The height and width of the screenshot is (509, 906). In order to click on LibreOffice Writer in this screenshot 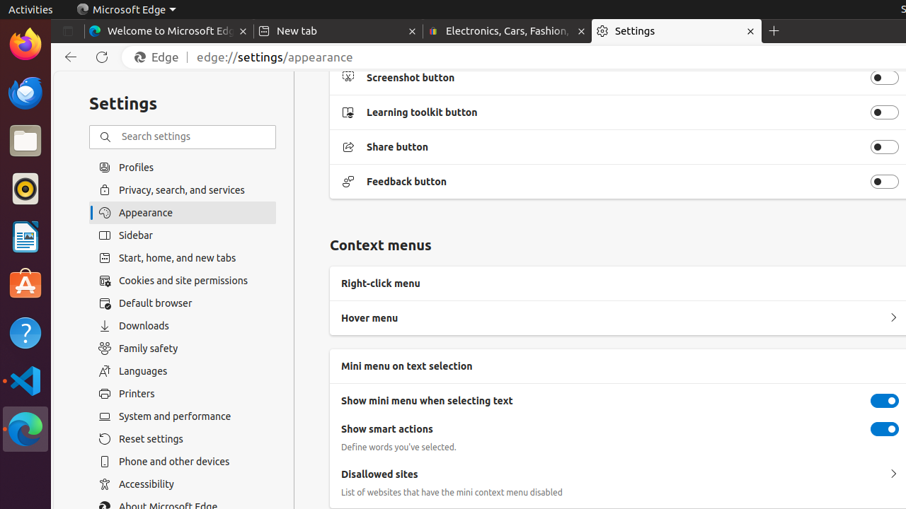, I will do `click(25, 236)`.